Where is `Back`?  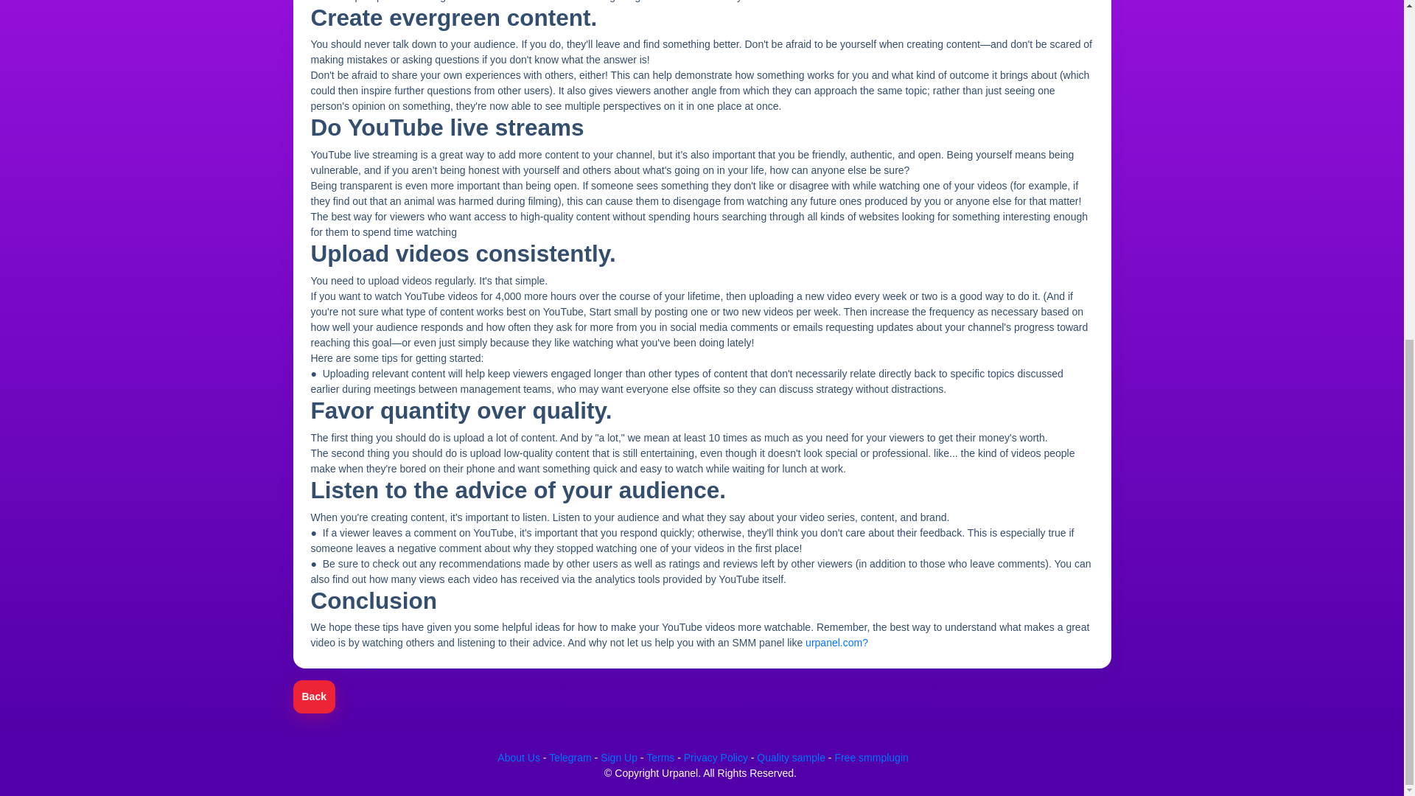 Back is located at coordinates (314, 696).